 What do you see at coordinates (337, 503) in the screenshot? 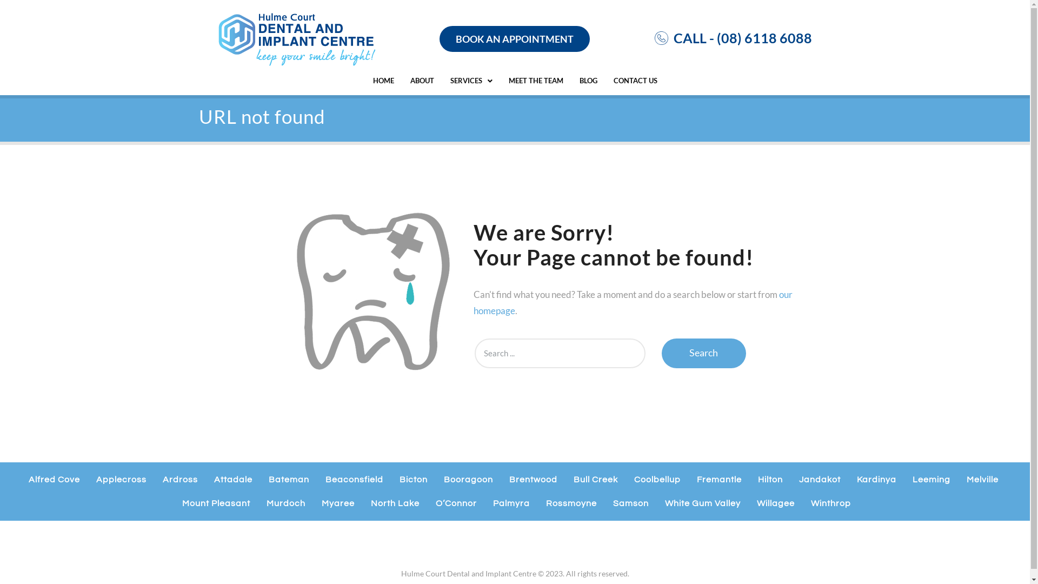
I see `Myaree` at bounding box center [337, 503].